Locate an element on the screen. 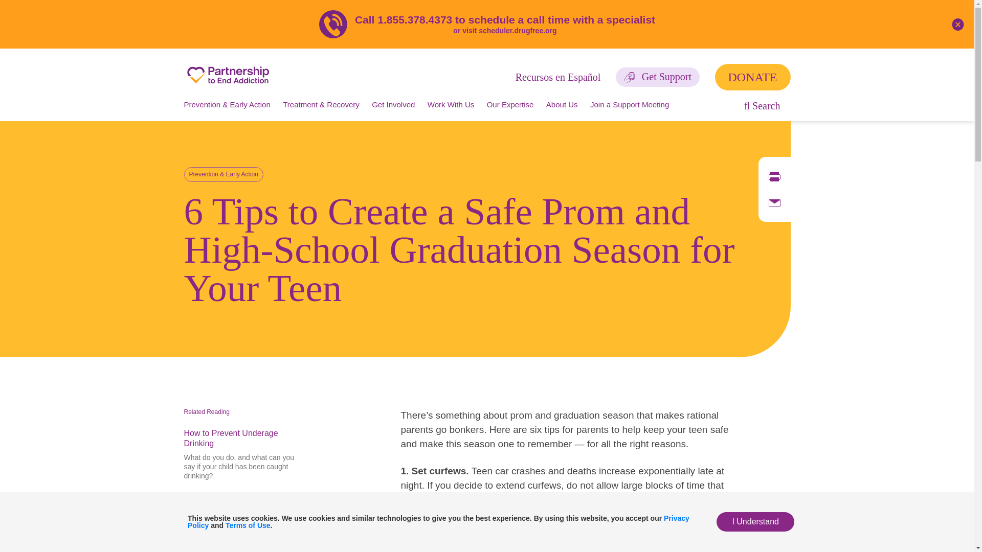  Our Expertise is located at coordinates (510, 104).